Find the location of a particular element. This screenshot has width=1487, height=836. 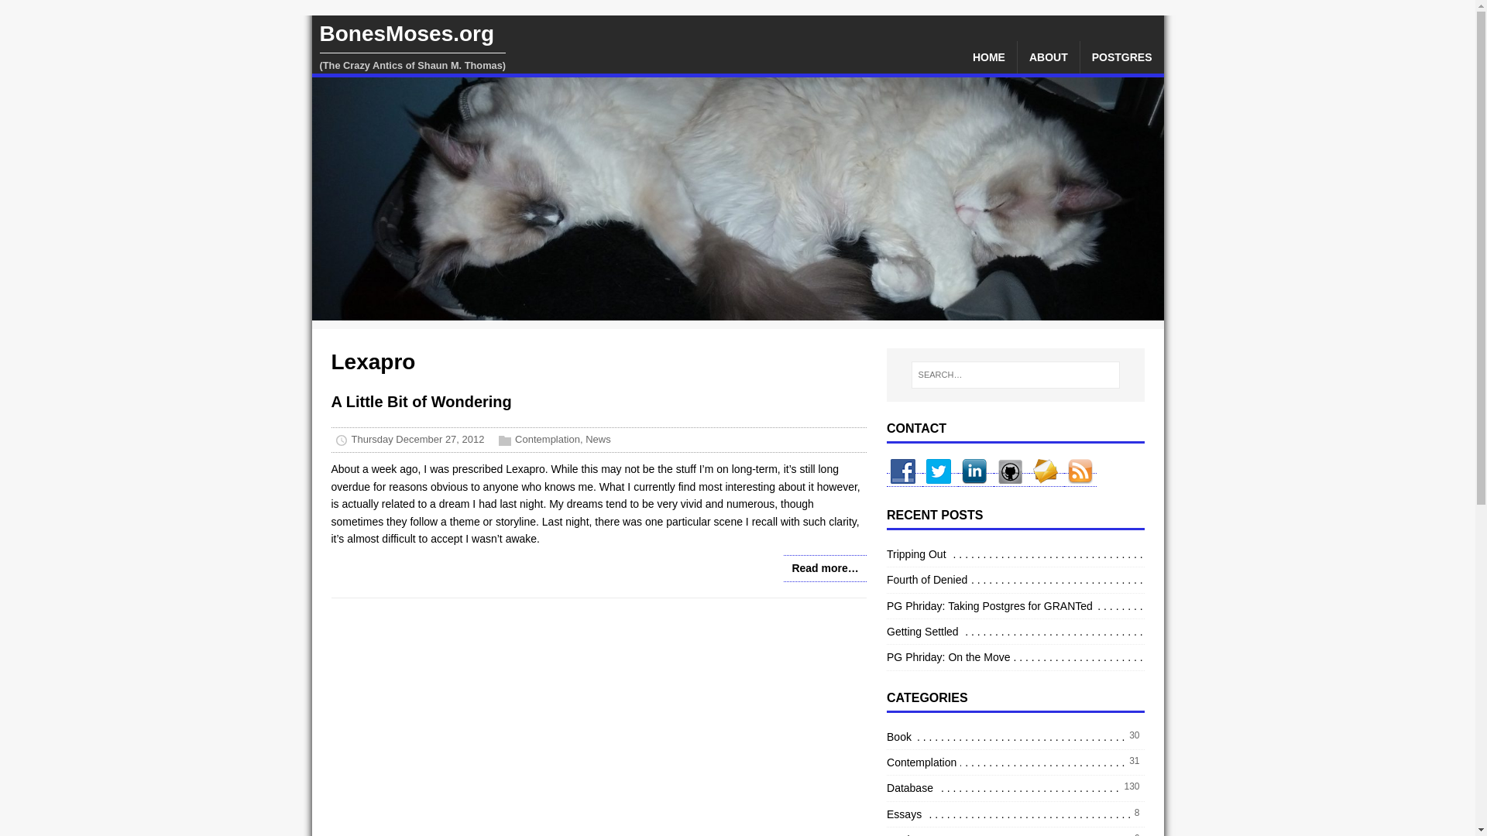

News is located at coordinates (598, 440).